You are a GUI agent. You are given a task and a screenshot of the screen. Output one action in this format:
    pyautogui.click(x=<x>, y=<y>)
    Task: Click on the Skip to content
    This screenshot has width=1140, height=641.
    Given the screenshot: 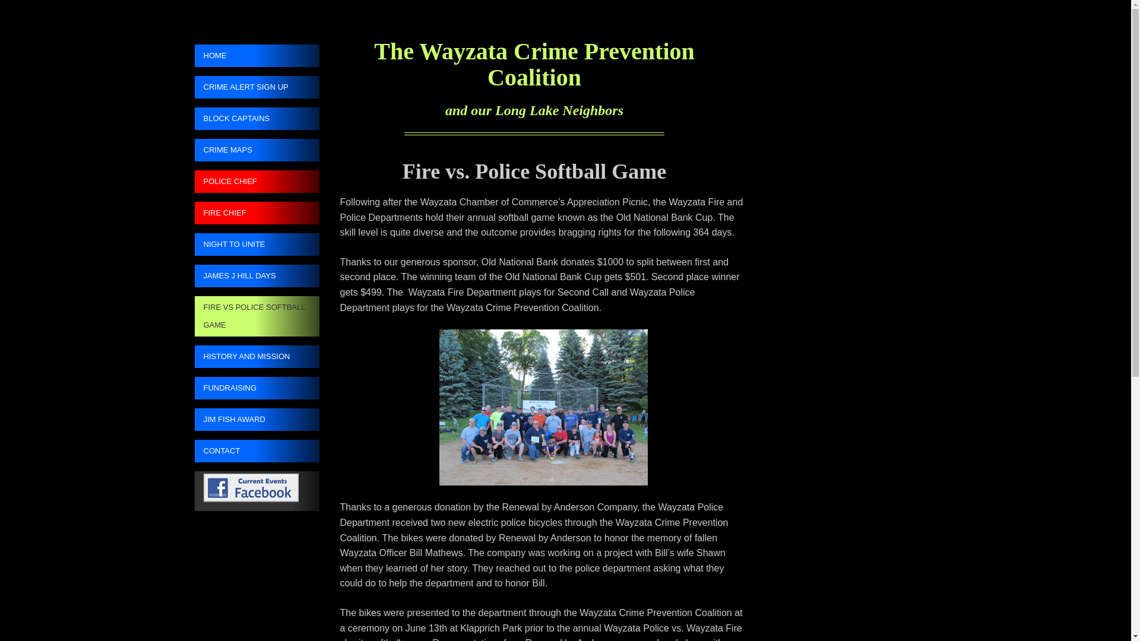 What is the action you would take?
    pyautogui.click(x=226, y=52)
    